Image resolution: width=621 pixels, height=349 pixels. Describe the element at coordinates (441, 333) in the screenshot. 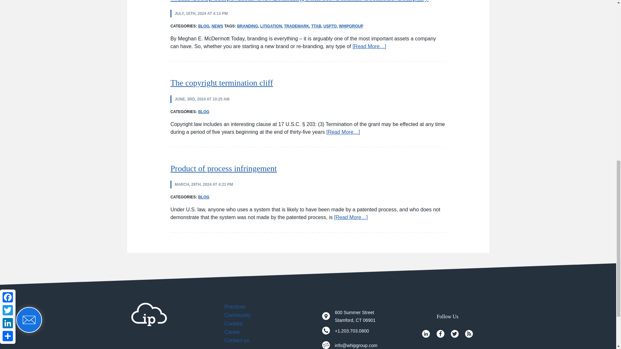

I see `Facebook` at that location.